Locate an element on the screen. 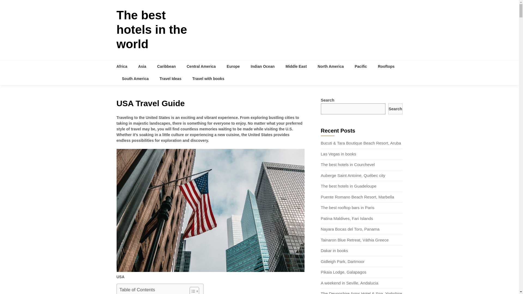  South America is located at coordinates (135, 79).